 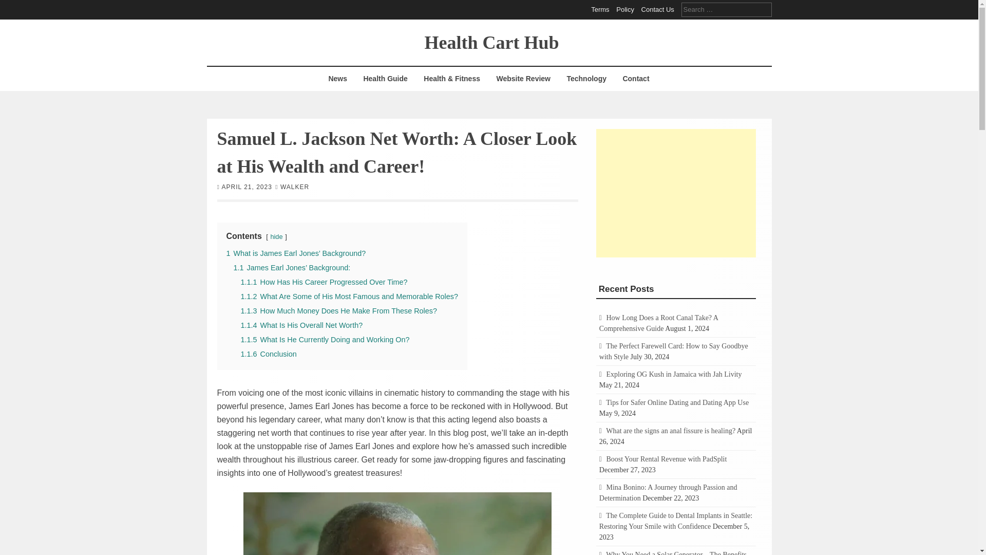 What do you see at coordinates (385, 79) in the screenshot?
I see `Health Guide` at bounding box center [385, 79].